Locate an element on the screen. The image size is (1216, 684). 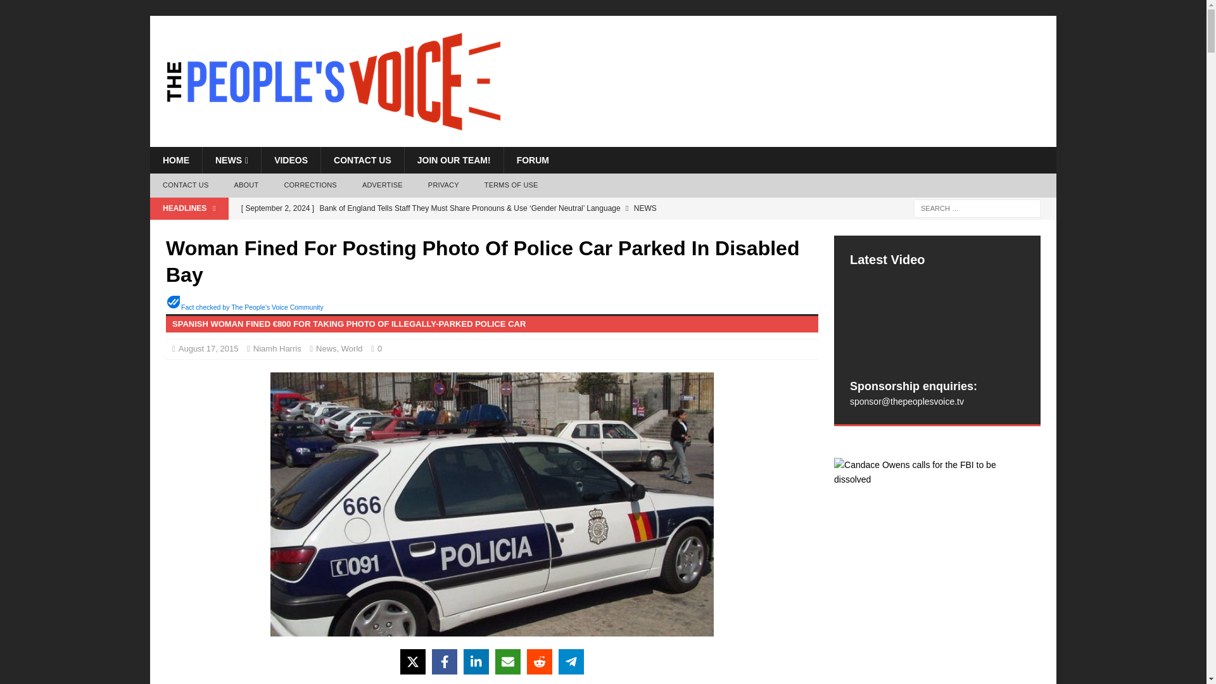
NEWS is located at coordinates (231, 160).